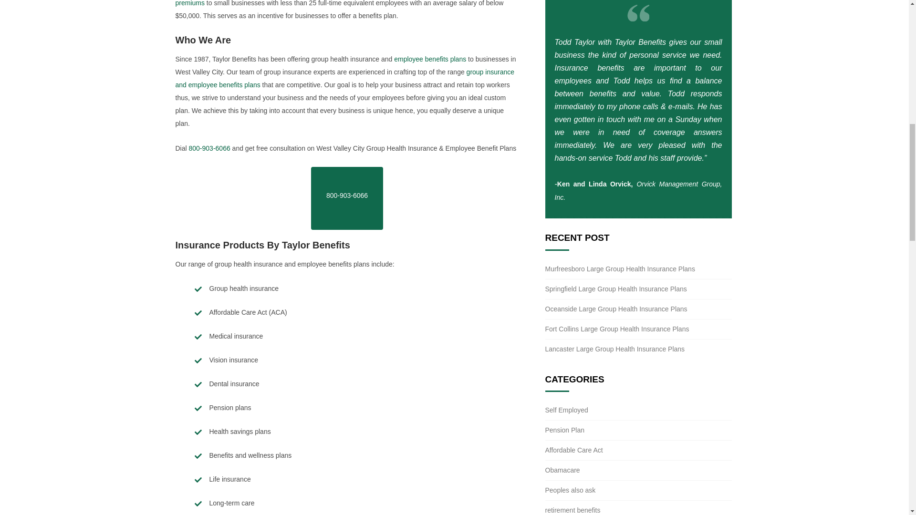 This screenshot has width=916, height=515. I want to click on Self Employed, so click(566, 410).